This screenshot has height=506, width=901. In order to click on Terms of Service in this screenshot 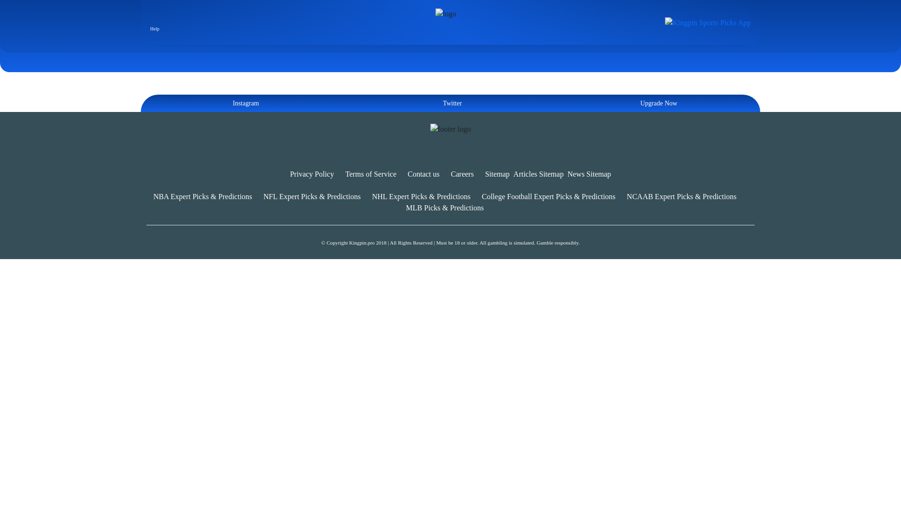, I will do `click(371, 174)`.